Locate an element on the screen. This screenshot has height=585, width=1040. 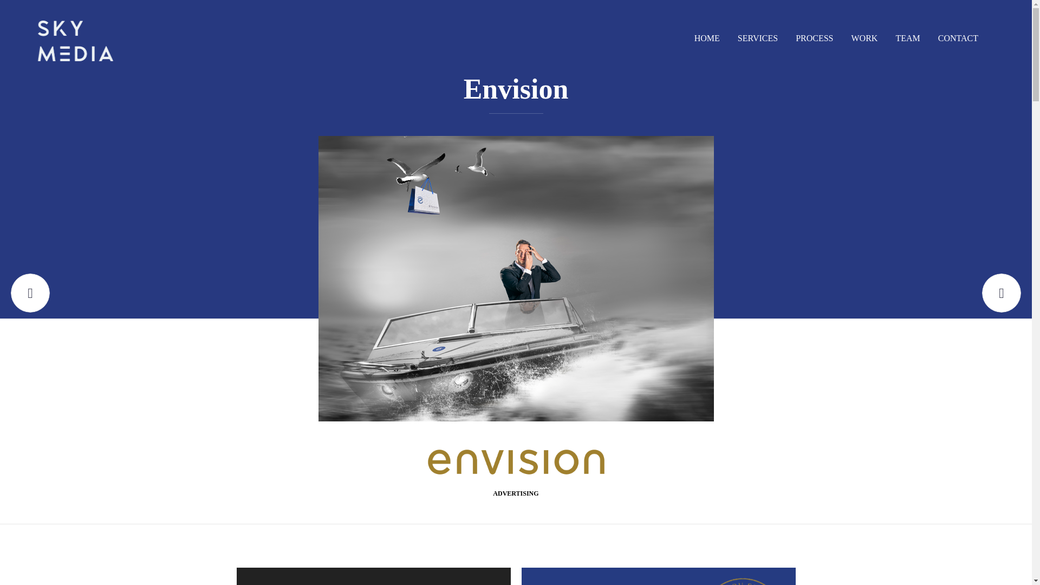
WORK is located at coordinates (864, 38).